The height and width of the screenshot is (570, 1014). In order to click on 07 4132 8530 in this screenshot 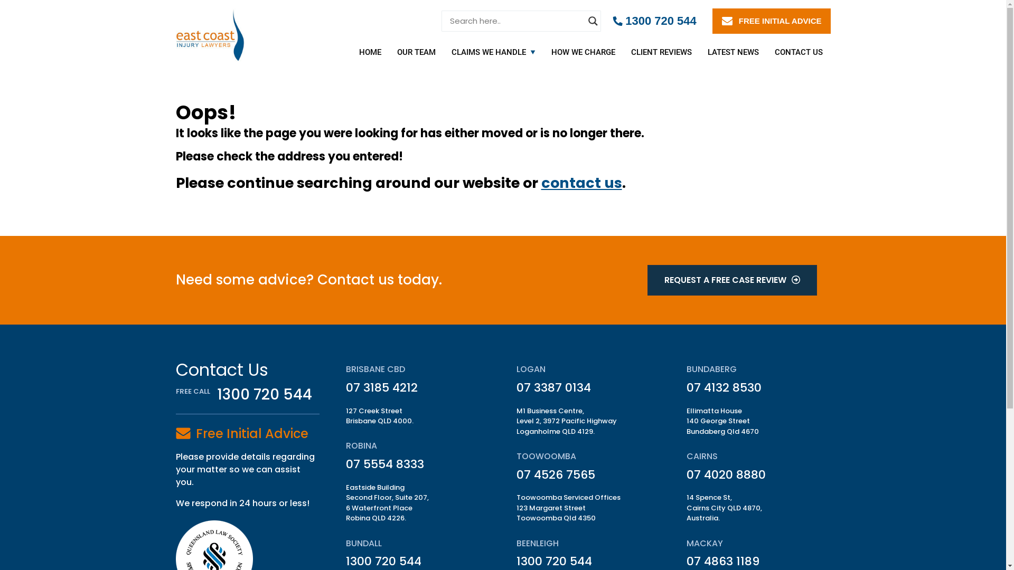, I will do `click(724, 387)`.